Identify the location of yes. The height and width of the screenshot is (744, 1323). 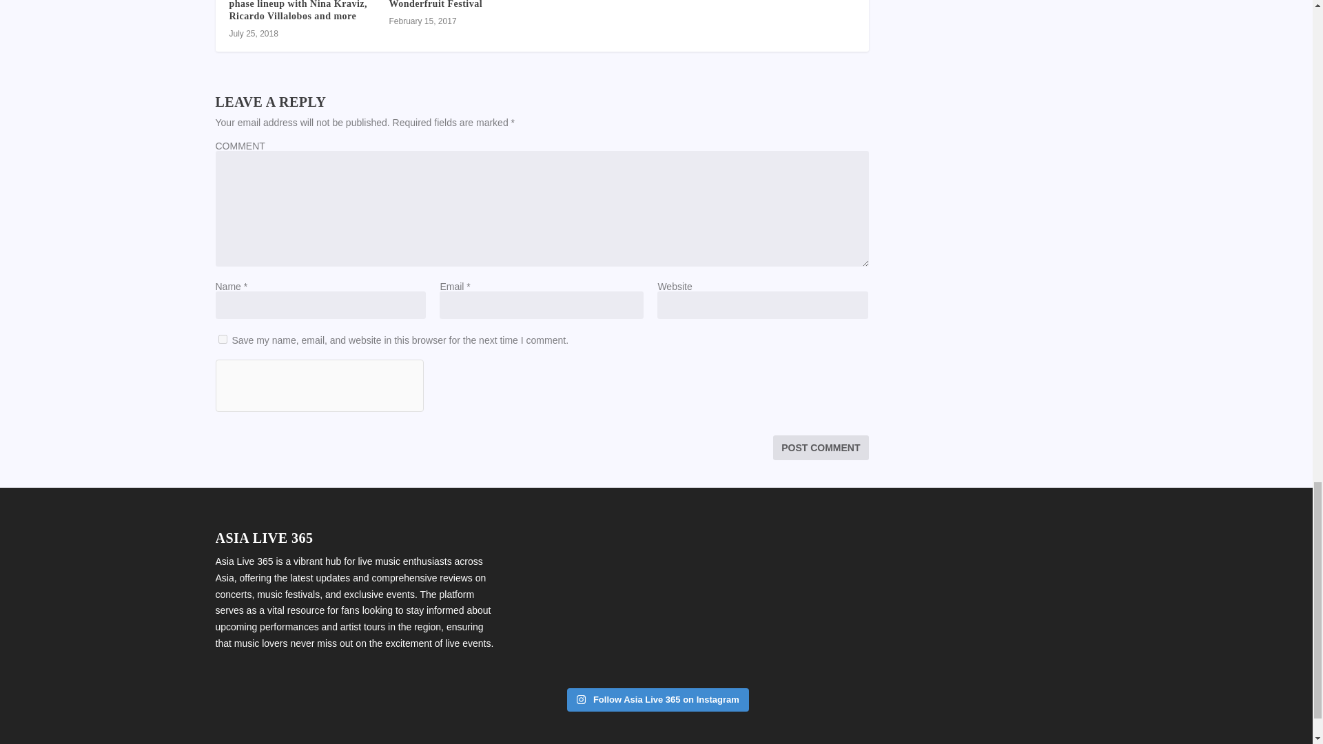
(222, 339).